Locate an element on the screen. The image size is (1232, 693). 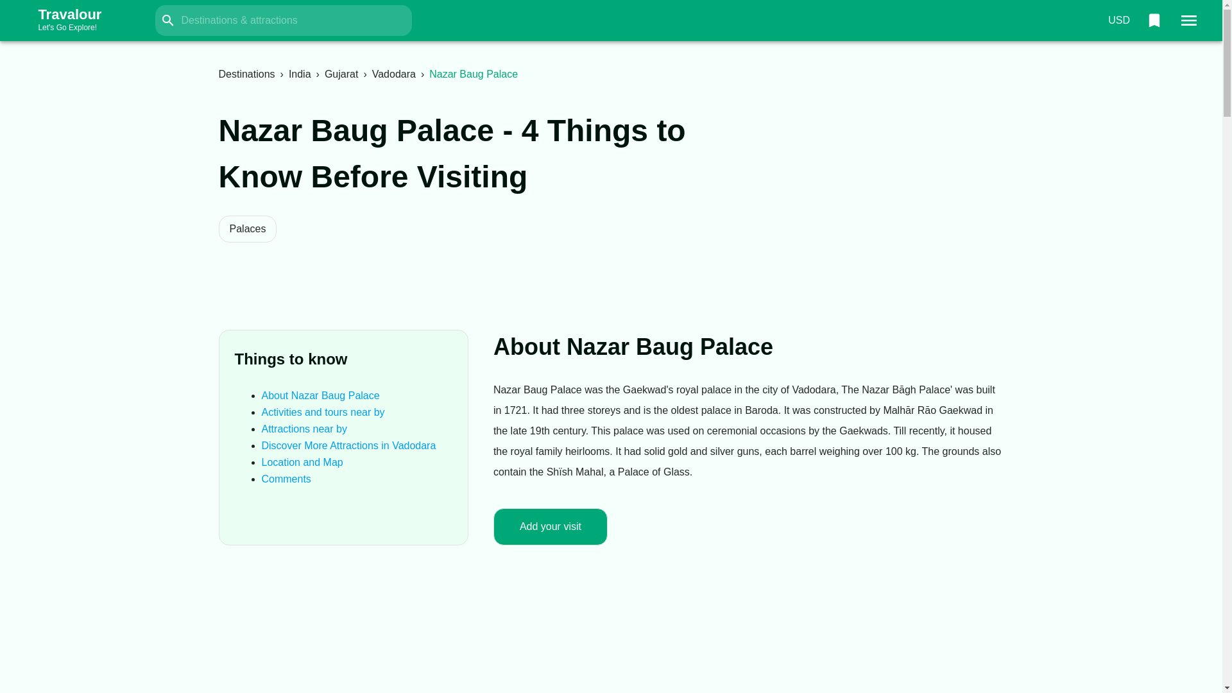
About Nazar Baug Palace is located at coordinates (394, 74).